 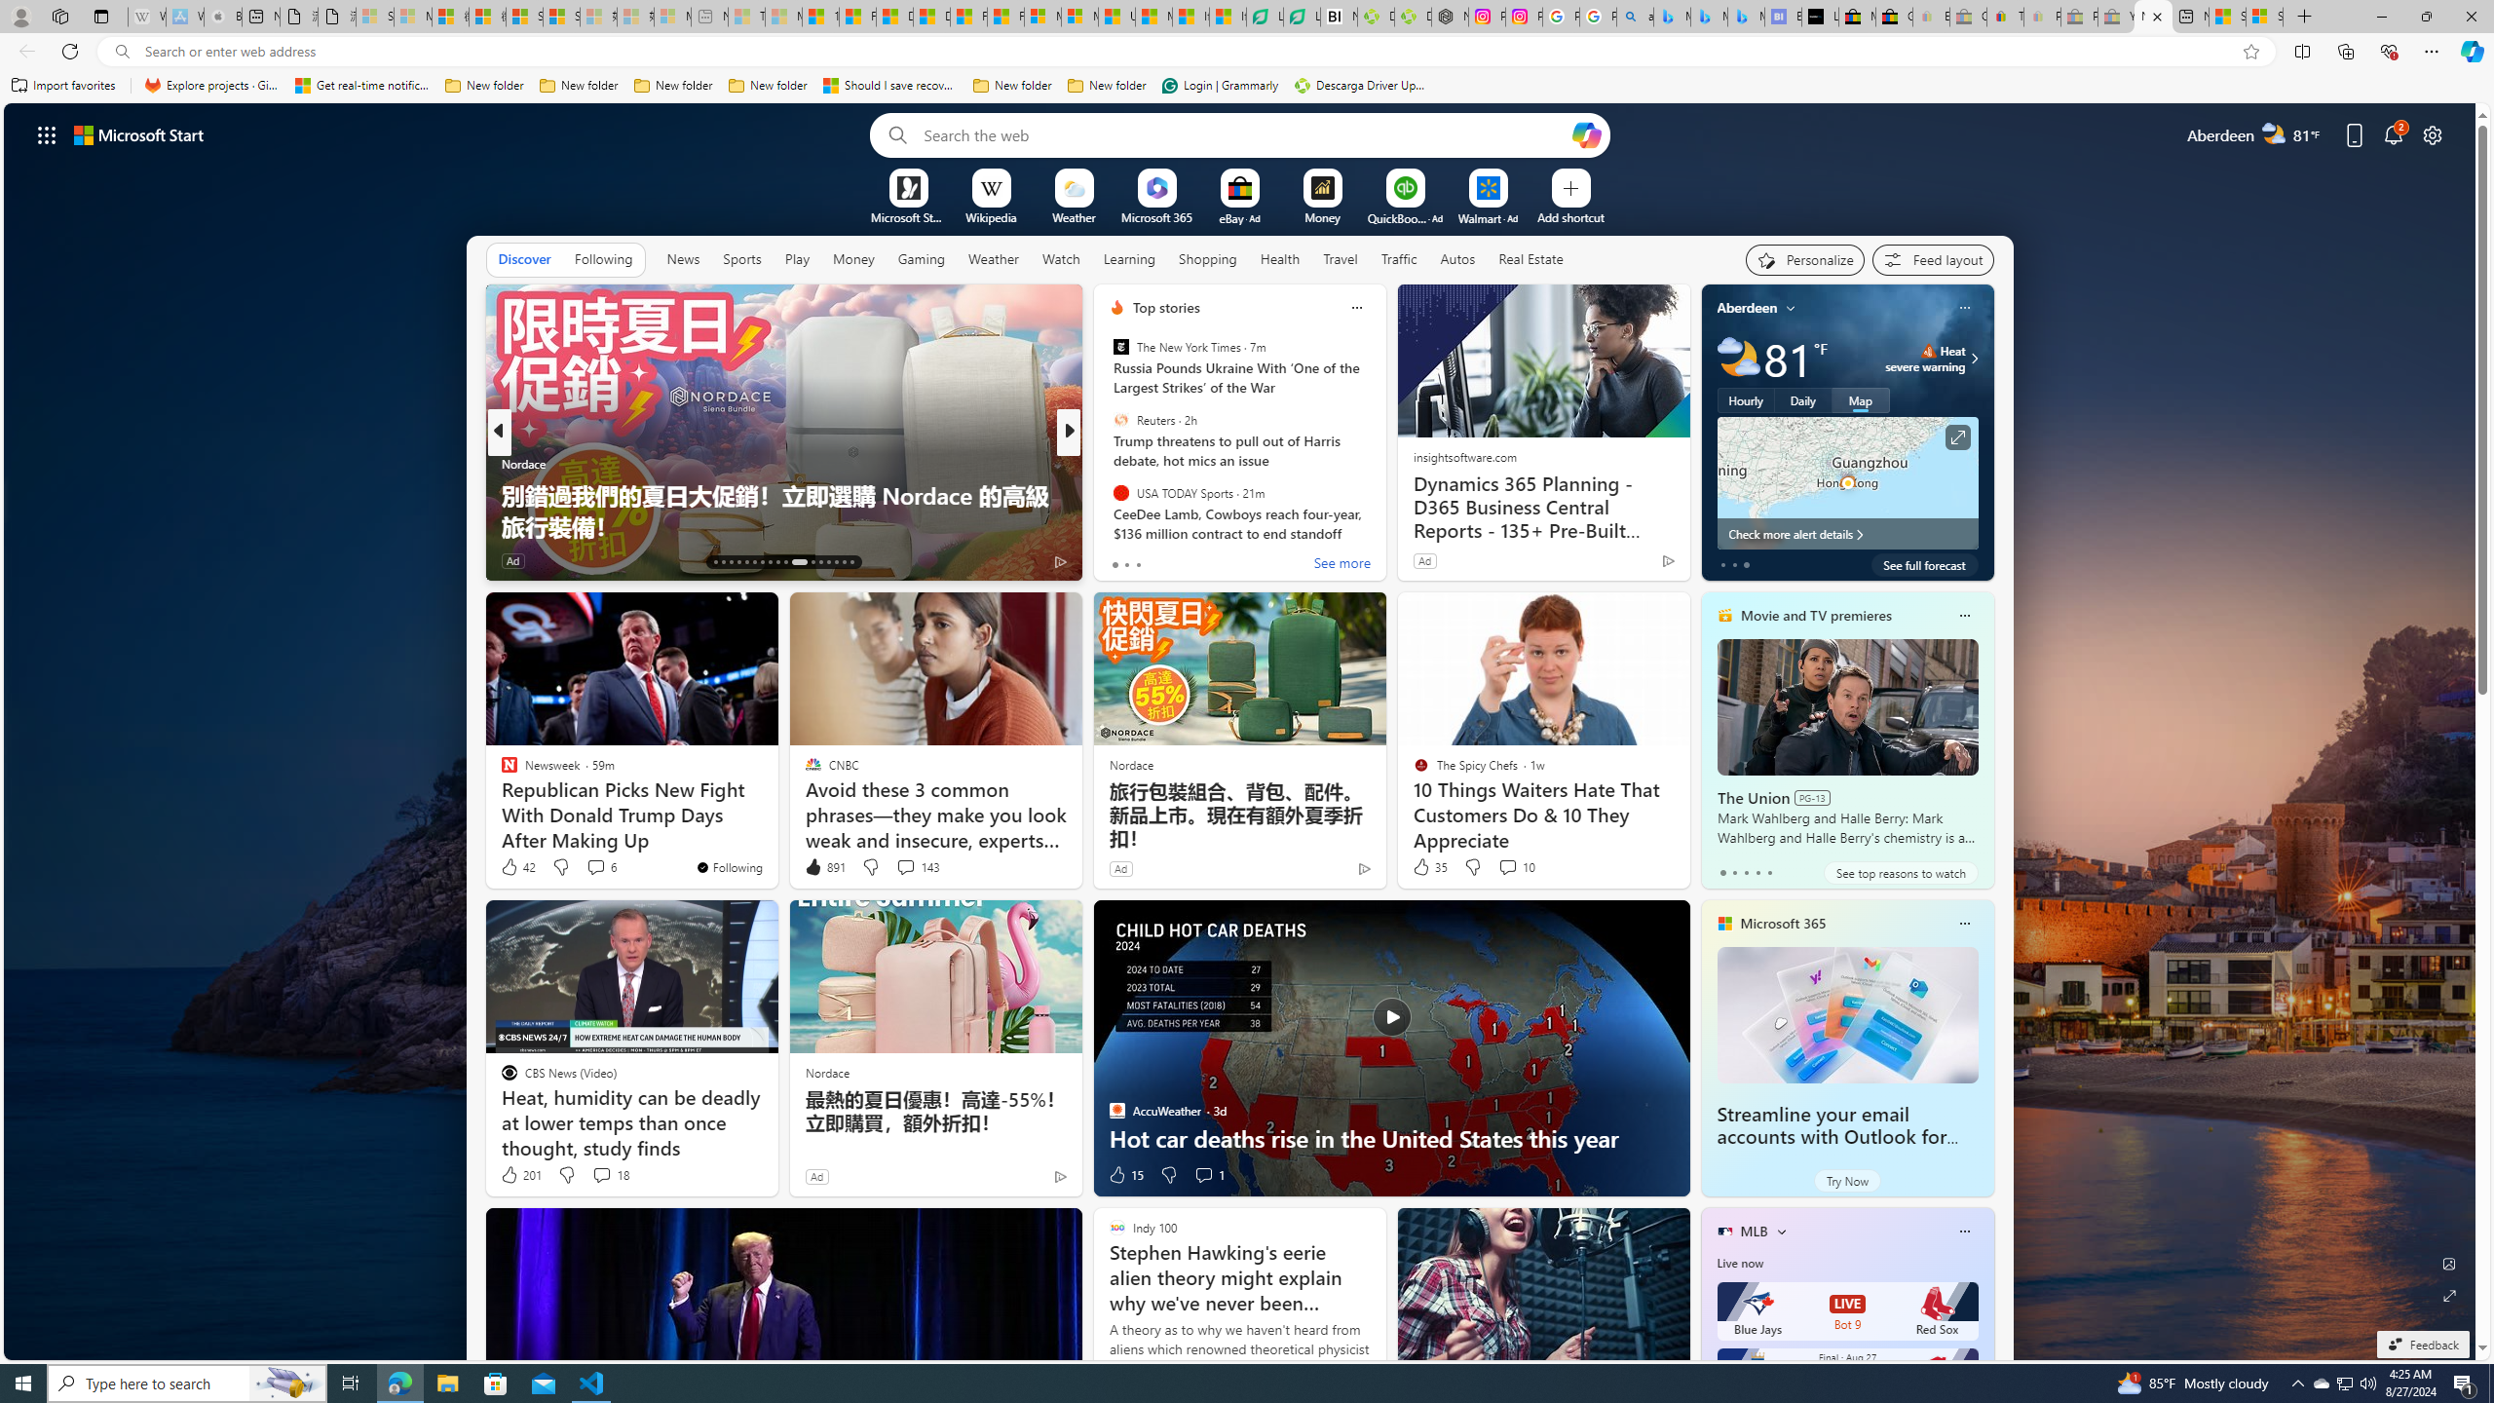 What do you see at coordinates (922, 258) in the screenshot?
I see `Gaming` at bounding box center [922, 258].